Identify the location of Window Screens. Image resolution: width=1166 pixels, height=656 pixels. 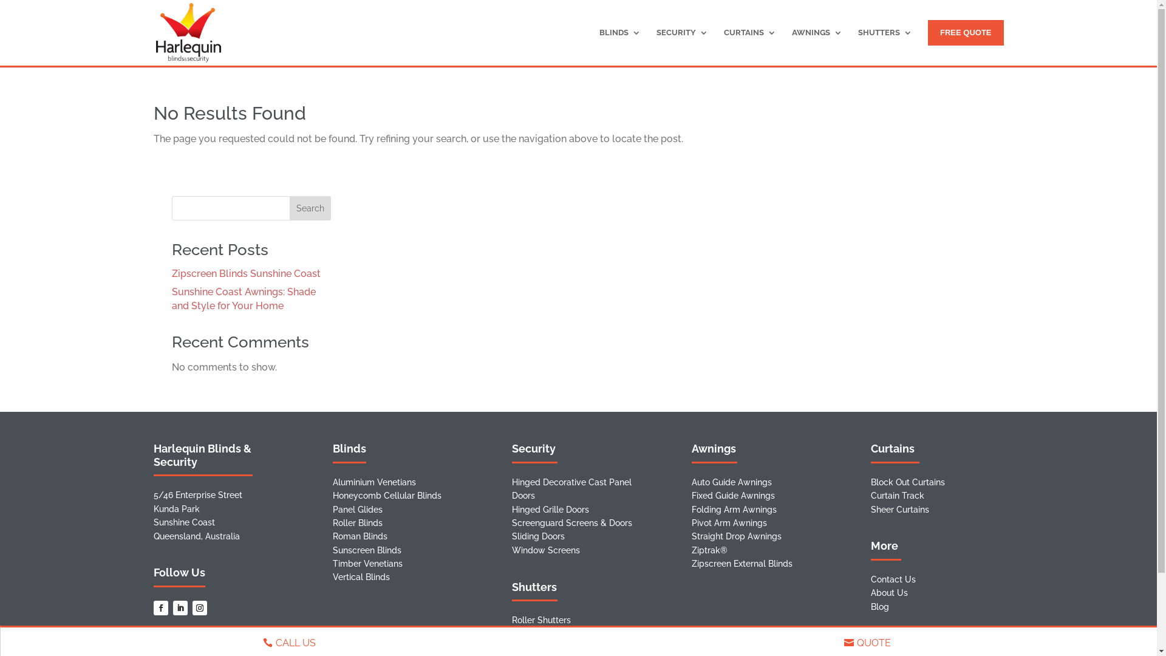
(546, 550).